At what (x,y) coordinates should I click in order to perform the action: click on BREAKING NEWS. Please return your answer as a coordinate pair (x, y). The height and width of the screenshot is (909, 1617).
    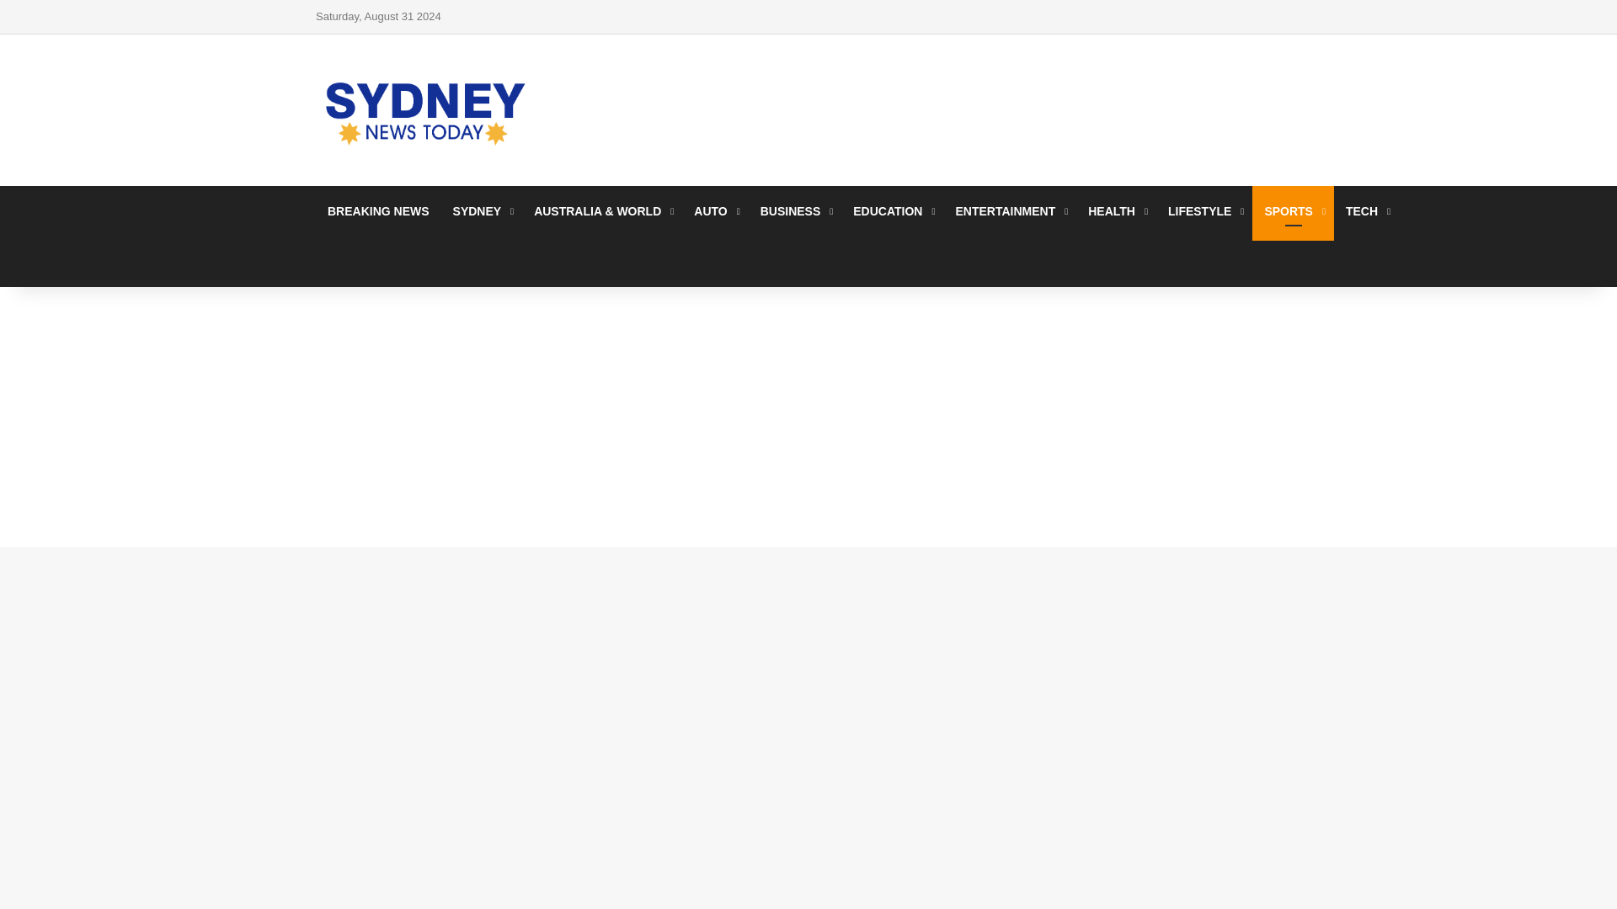
    Looking at the image, I should click on (378, 210).